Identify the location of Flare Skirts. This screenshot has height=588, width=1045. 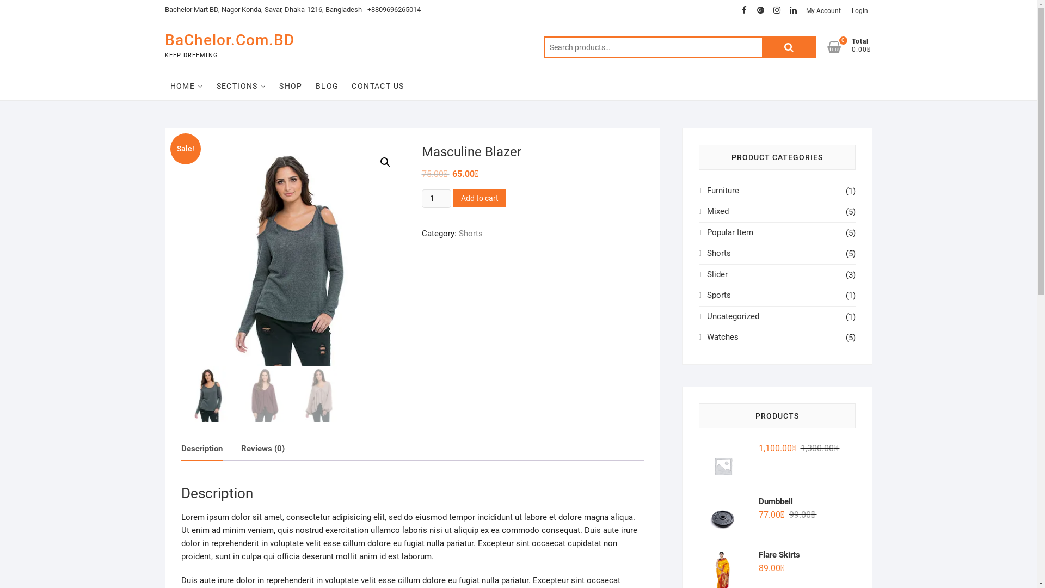
(777, 555).